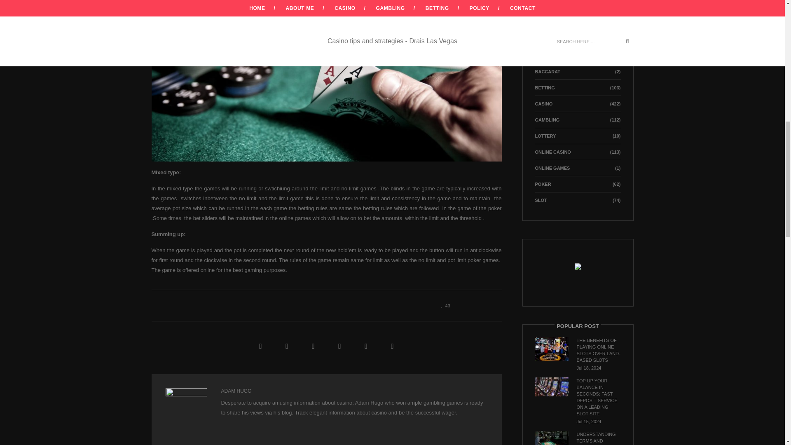 The height and width of the screenshot is (445, 791). I want to click on CASINO, so click(543, 104).